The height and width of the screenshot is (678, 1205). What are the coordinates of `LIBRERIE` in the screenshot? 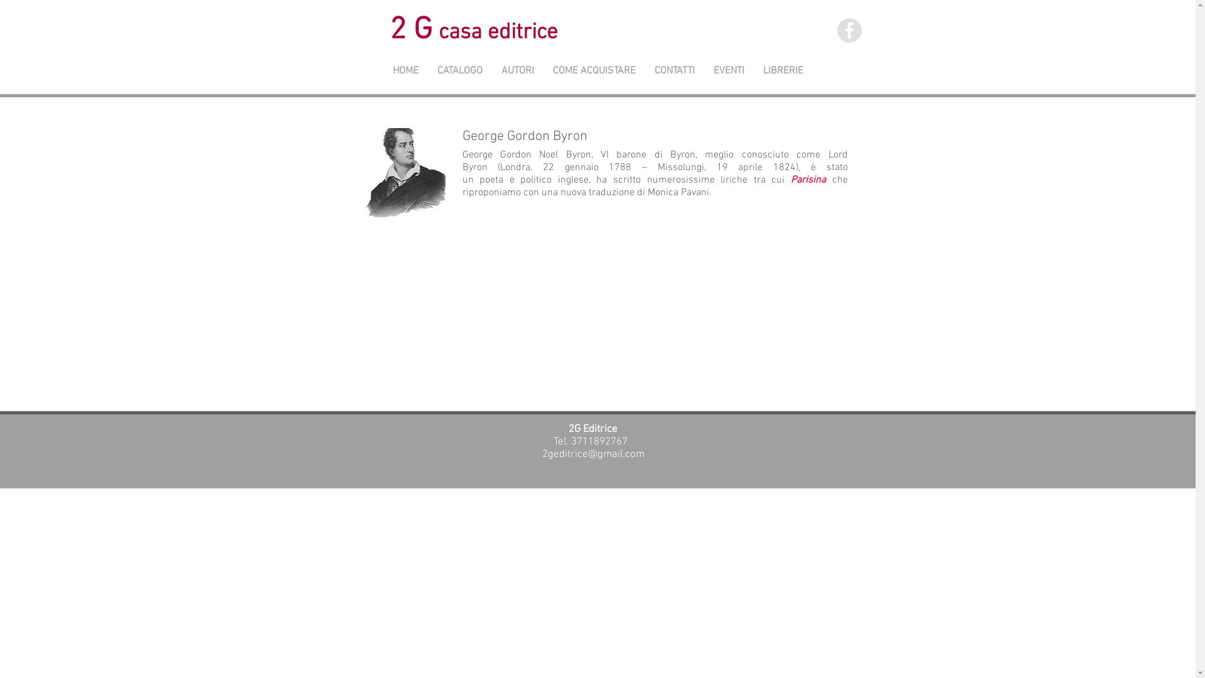 It's located at (783, 72).